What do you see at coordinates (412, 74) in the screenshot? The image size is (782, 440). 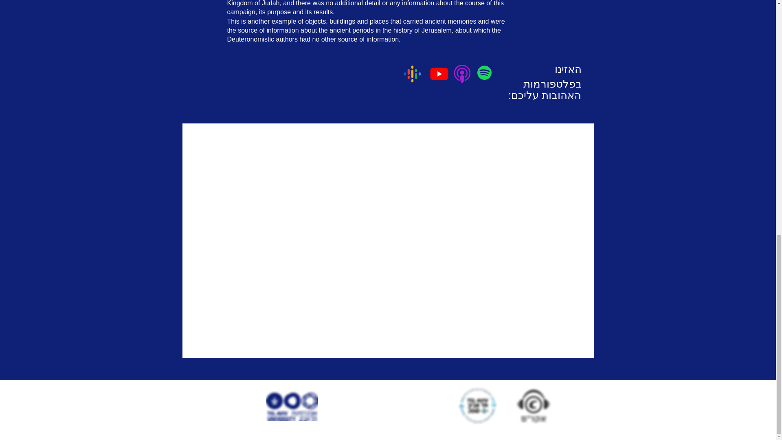 I see `Google podcast` at bounding box center [412, 74].